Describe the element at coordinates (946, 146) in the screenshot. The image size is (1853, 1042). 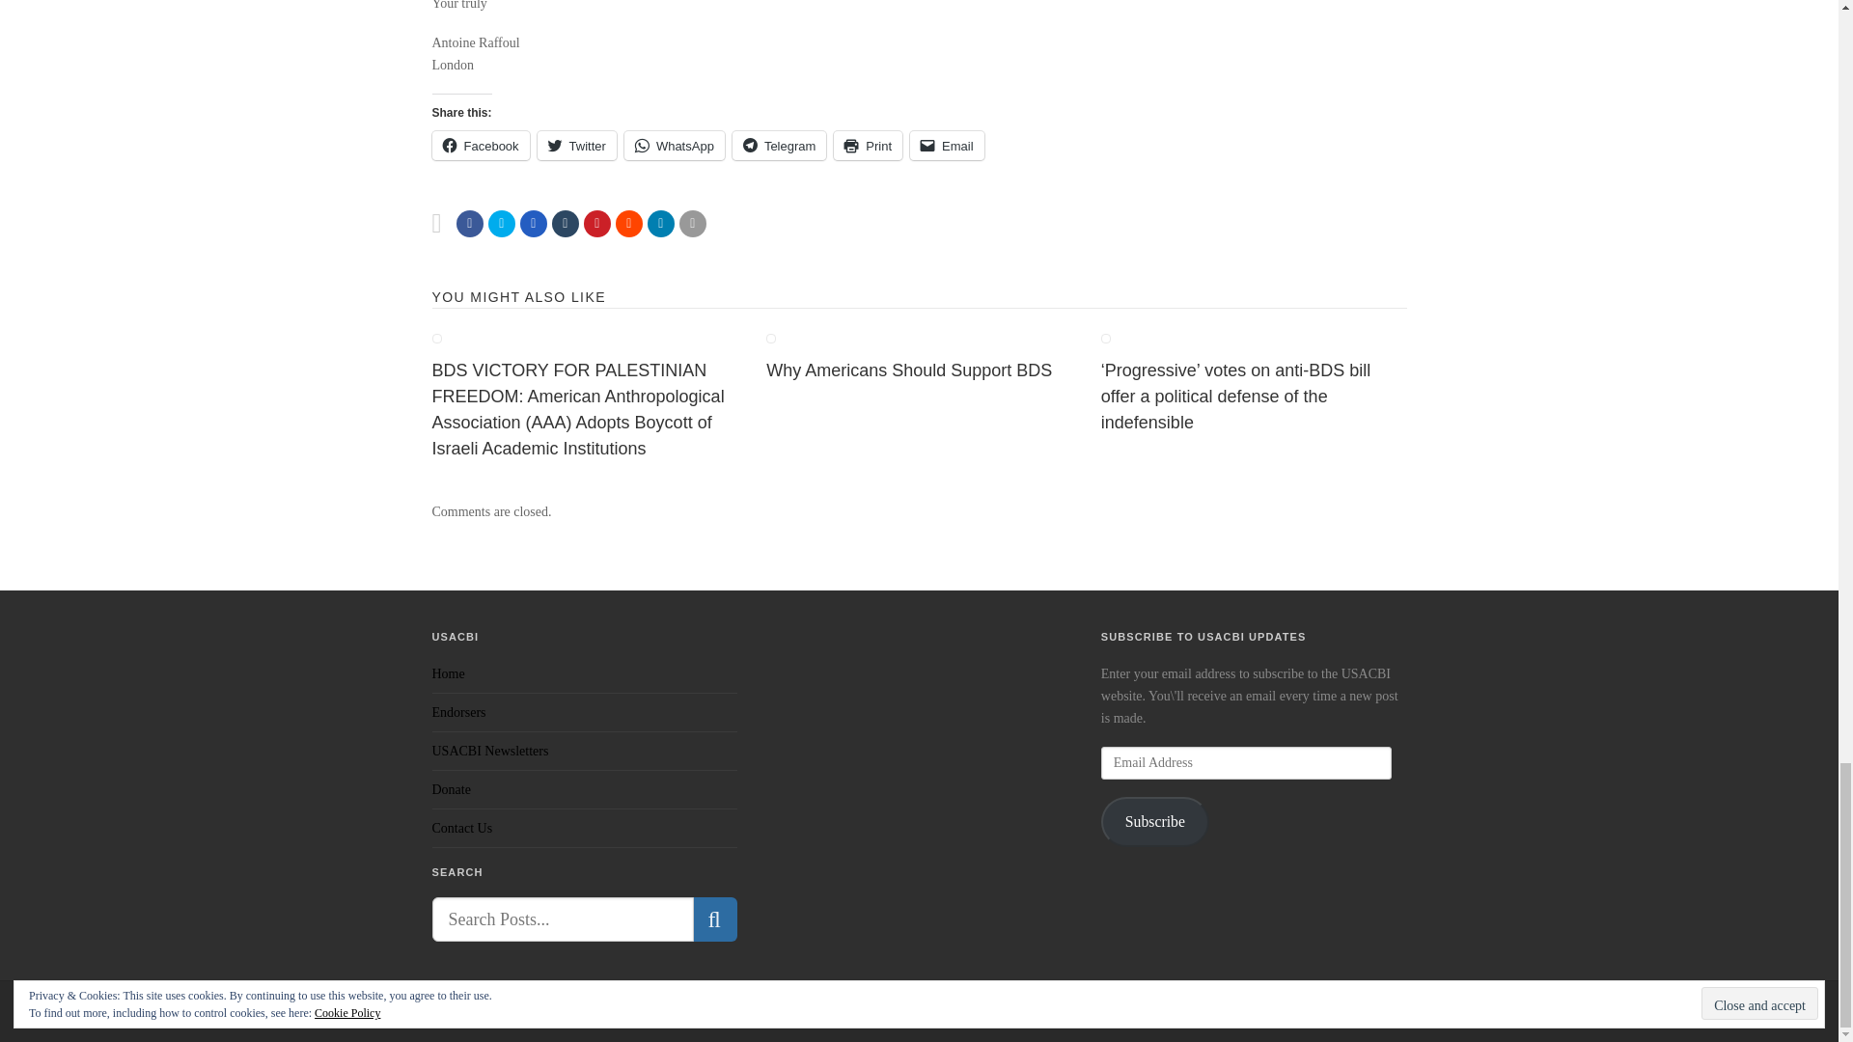
I see `Click to email a link to a friend` at that location.